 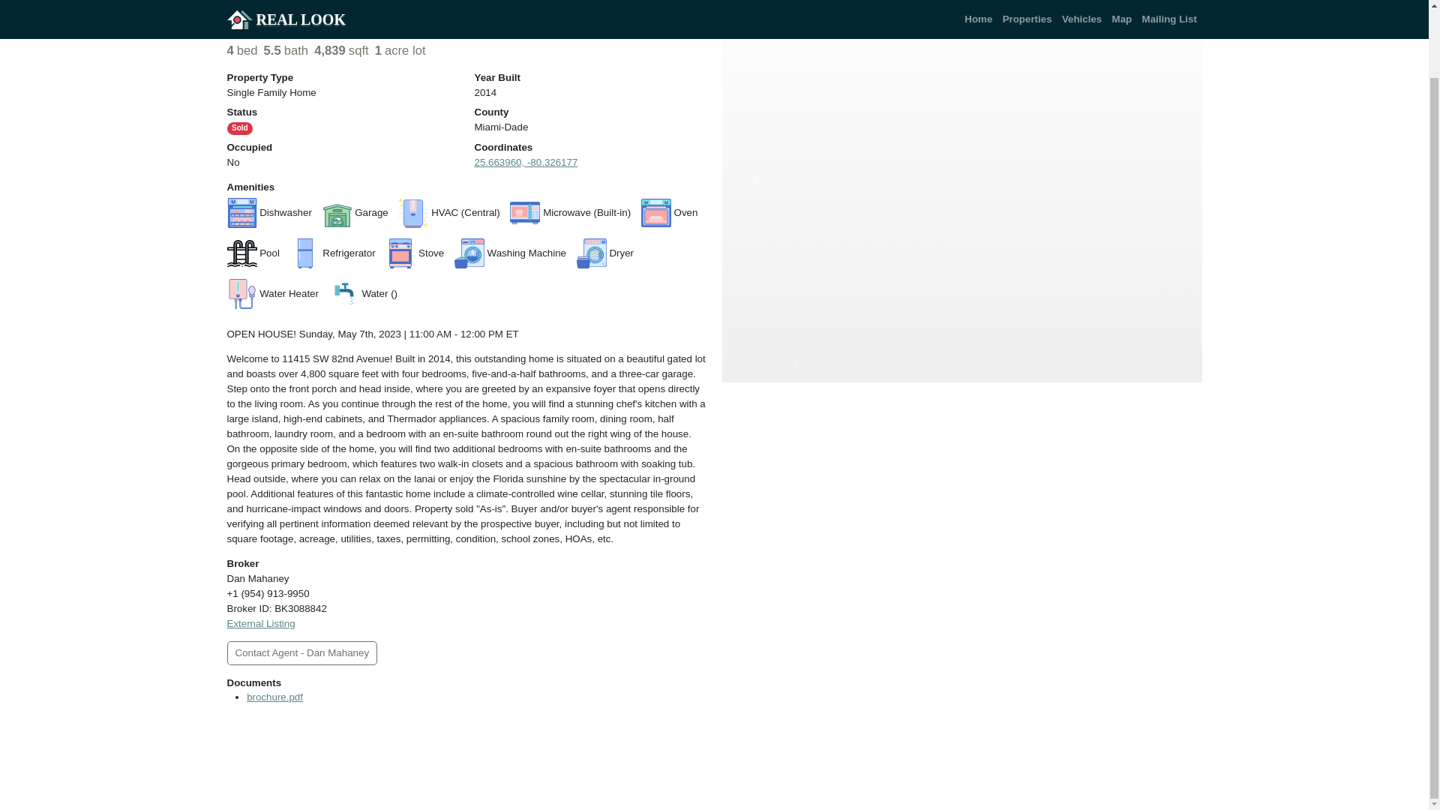 What do you see at coordinates (301, 652) in the screenshot?
I see `Contact Agent - Dan Mahaney` at bounding box center [301, 652].